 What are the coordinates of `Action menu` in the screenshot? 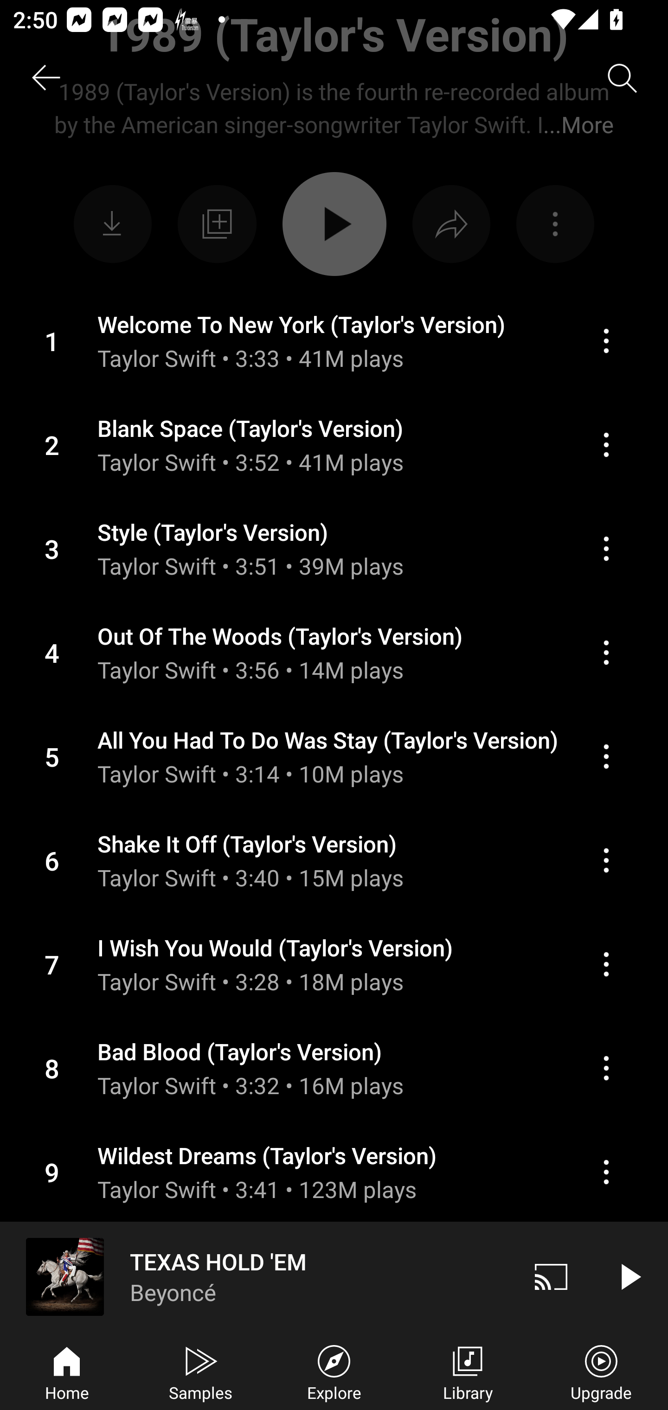 It's located at (334, 341).